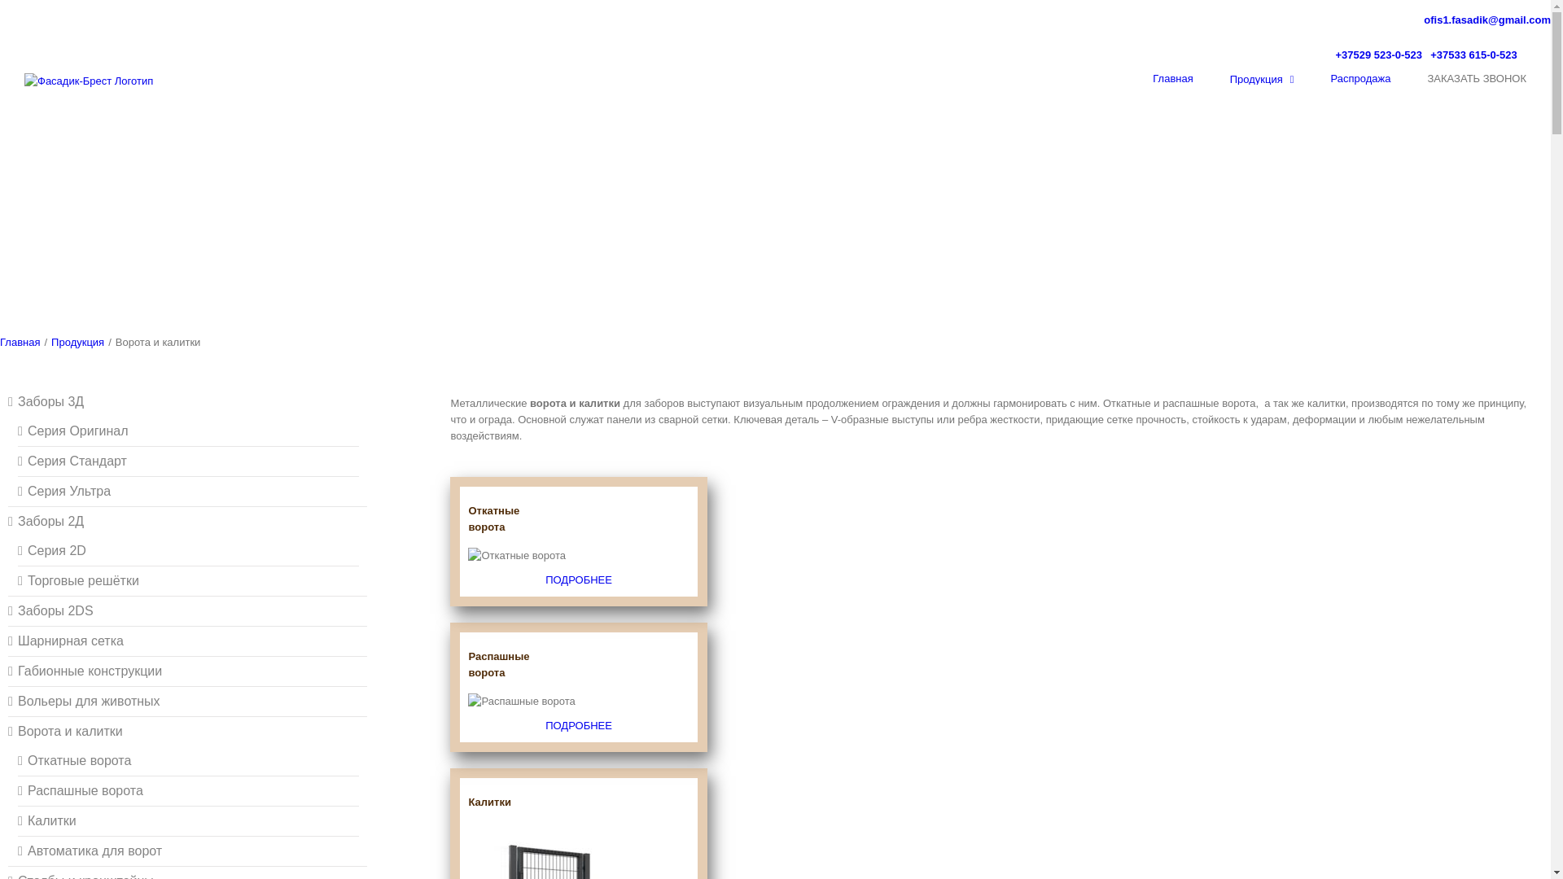  Describe the element at coordinates (1473, 55) in the screenshot. I see `+37533 615-0-523` at that location.